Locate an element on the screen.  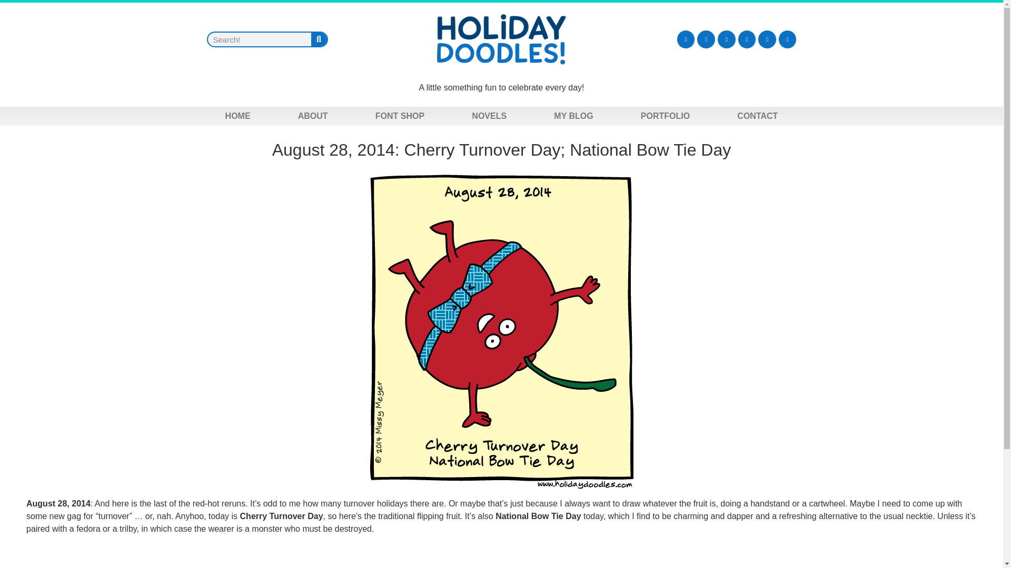
NOVELS is located at coordinates (489, 116).